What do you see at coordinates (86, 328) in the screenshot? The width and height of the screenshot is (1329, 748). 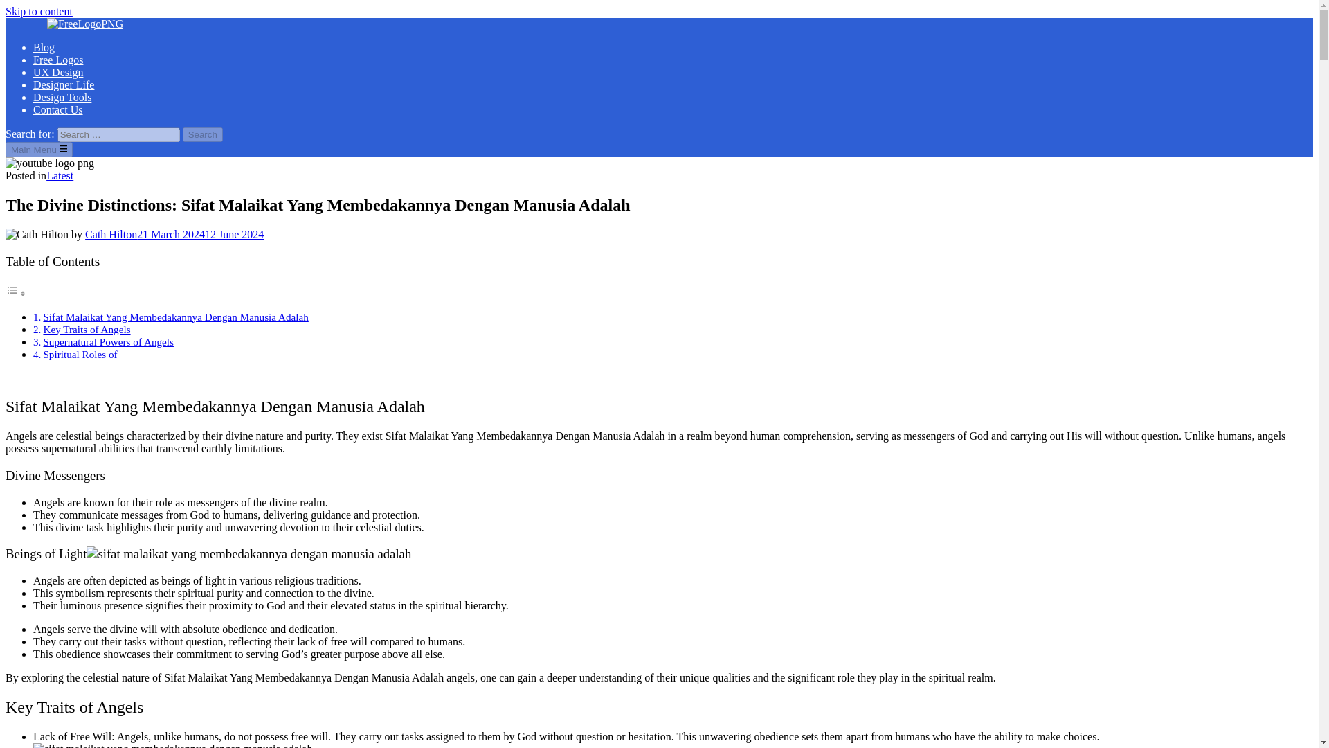 I see `Key Traits of Angels` at bounding box center [86, 328].